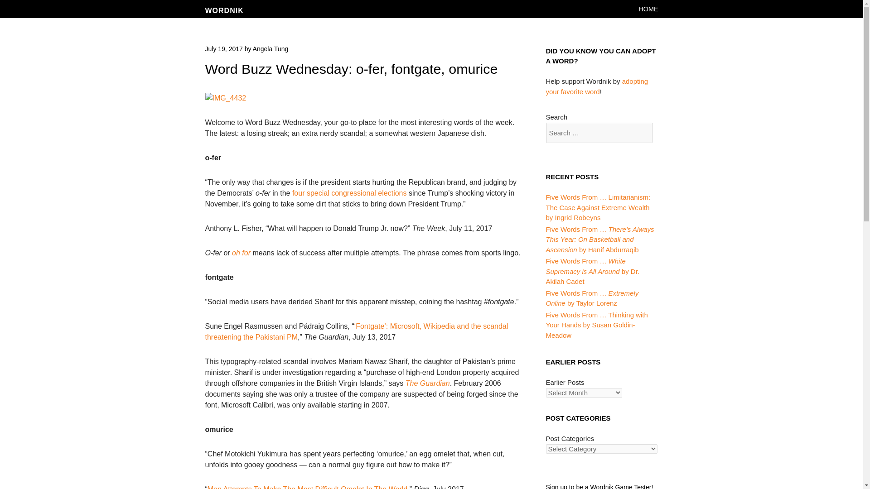 The image size is (870, 489). What do you see at coordinates (350, 193) in the screenshot?
I see `four special congressional elections` at bounding box center [350, 193].